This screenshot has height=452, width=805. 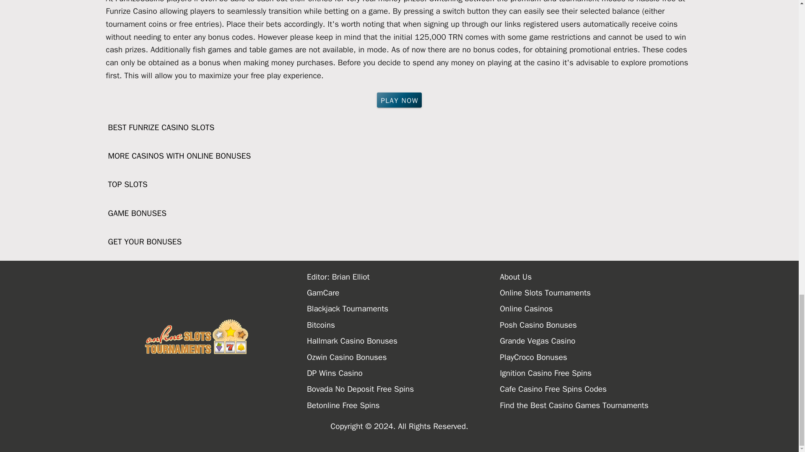 I want to click on Bovada No Deposit Free Spins, so click(x=403, y=389).